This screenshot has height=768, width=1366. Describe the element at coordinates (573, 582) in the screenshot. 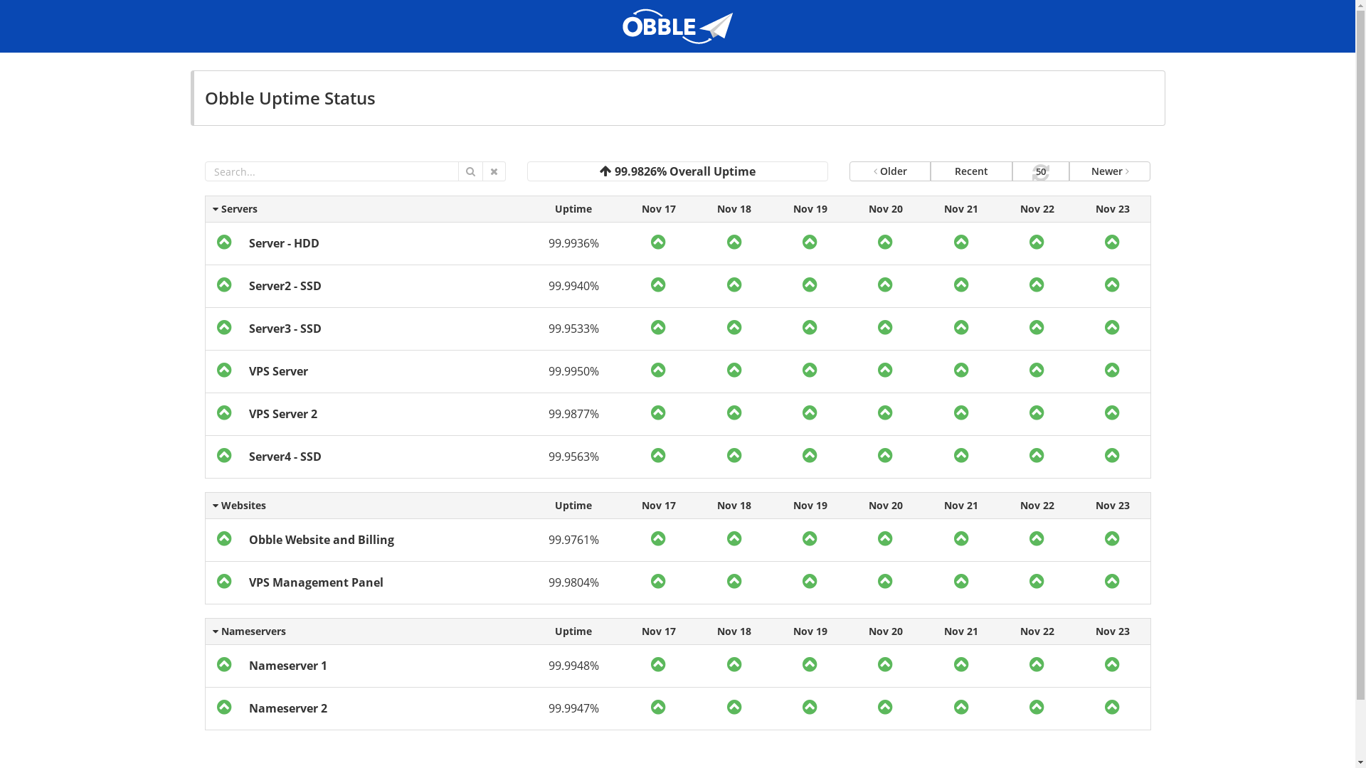

I see `99.9804%` at that location.